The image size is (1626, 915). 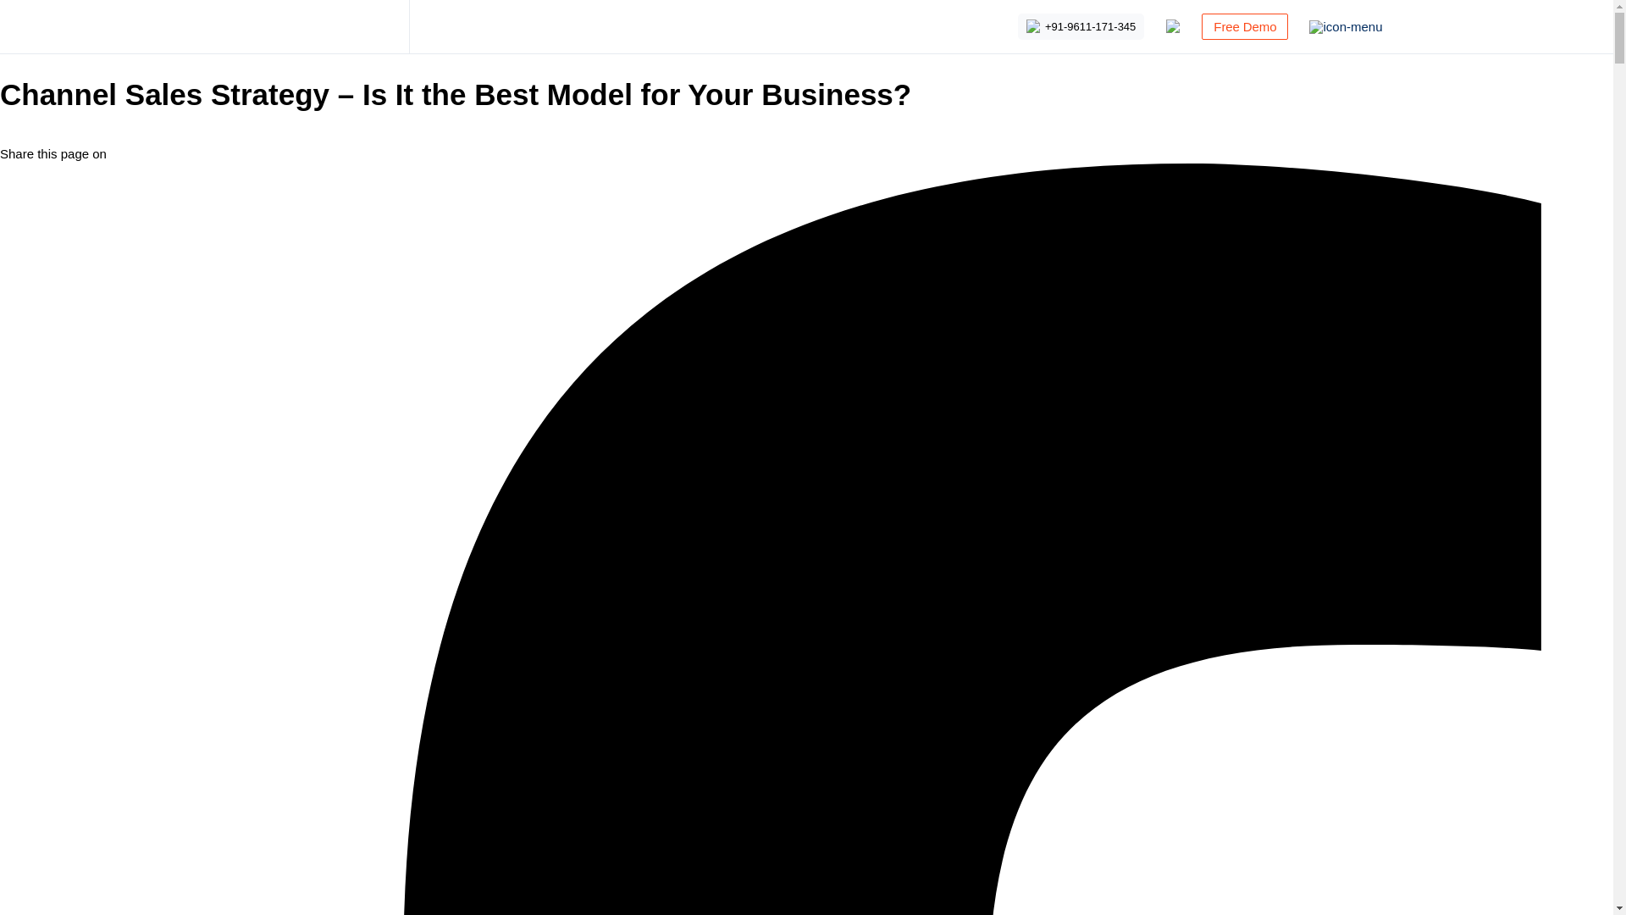 What do you see at coordinates (1244, 27) in the screenshot?
I see `Free Demo` at bounding box center [1244, 27].